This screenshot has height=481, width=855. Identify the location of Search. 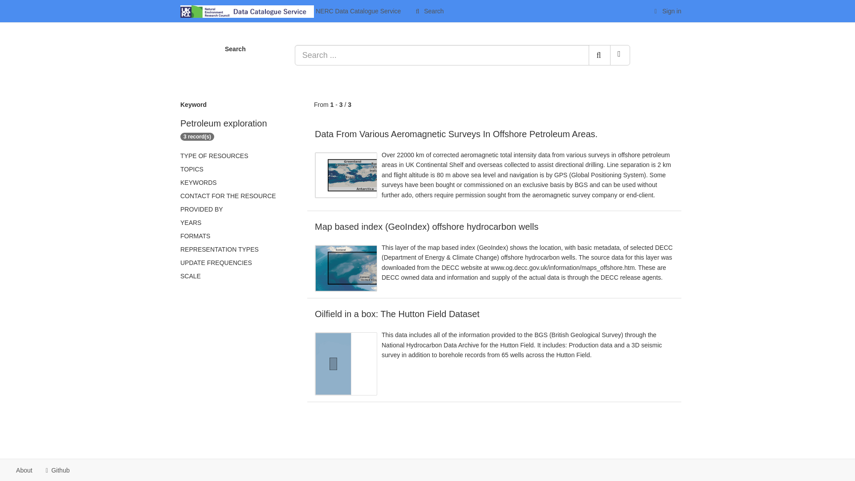
(599, 55).